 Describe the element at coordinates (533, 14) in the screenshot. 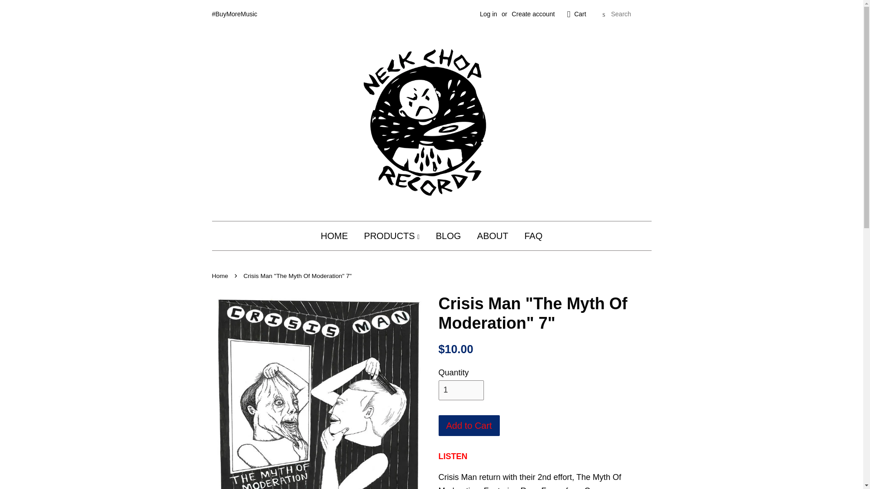

I see `Create account` at that location.